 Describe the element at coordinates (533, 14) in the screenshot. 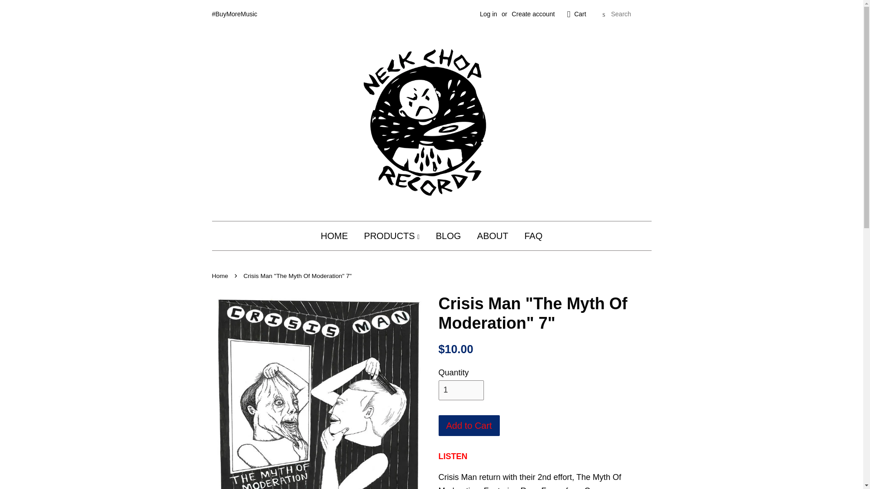

I see `Create account` at that location.